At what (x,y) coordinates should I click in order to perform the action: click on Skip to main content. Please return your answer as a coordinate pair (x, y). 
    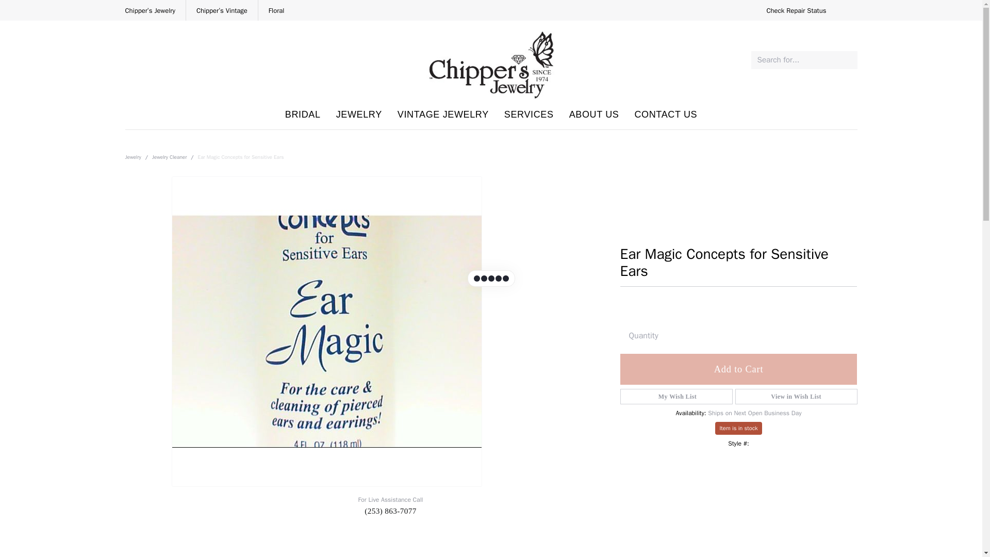
    Looking at the image, I should click on (359, 114).